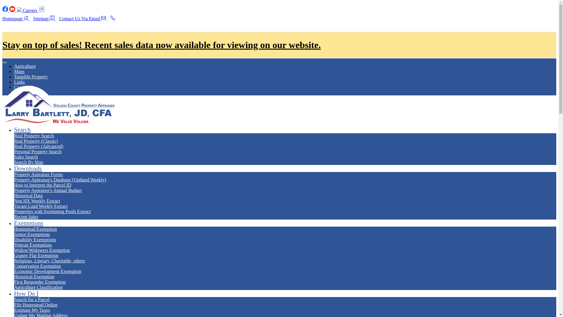  Describe the element at coordinates (29, 223) in the screenshot. I see `Exemptions` at that location.